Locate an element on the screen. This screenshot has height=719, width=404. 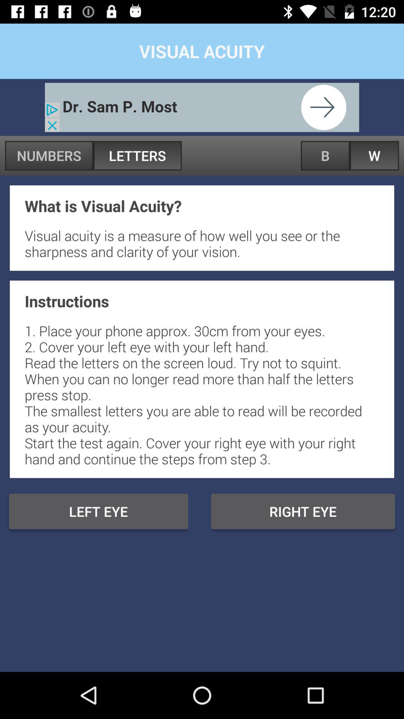
aromark is located at coordinates (202, 107).